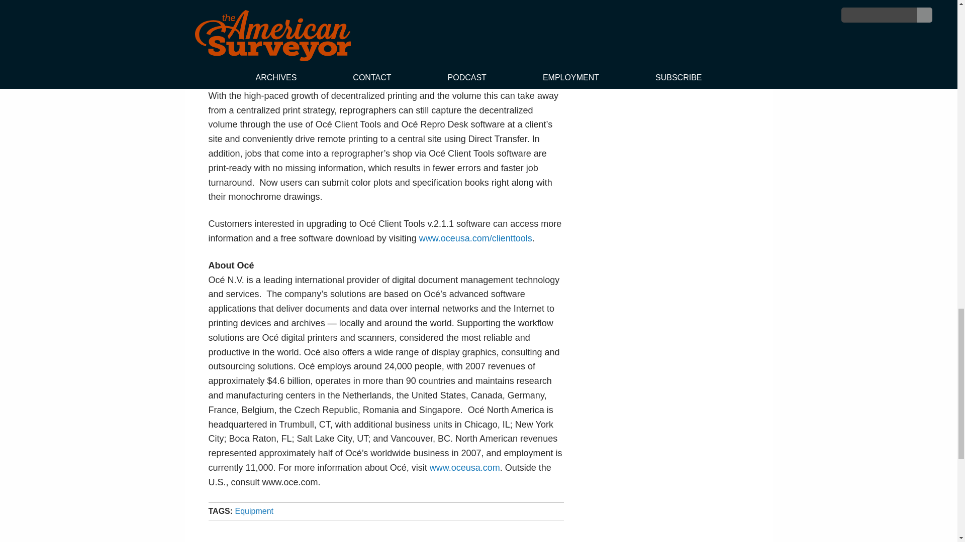  Describe the element at coordinates (254, 511) in the screenshot. I see `Equipment` at that location.